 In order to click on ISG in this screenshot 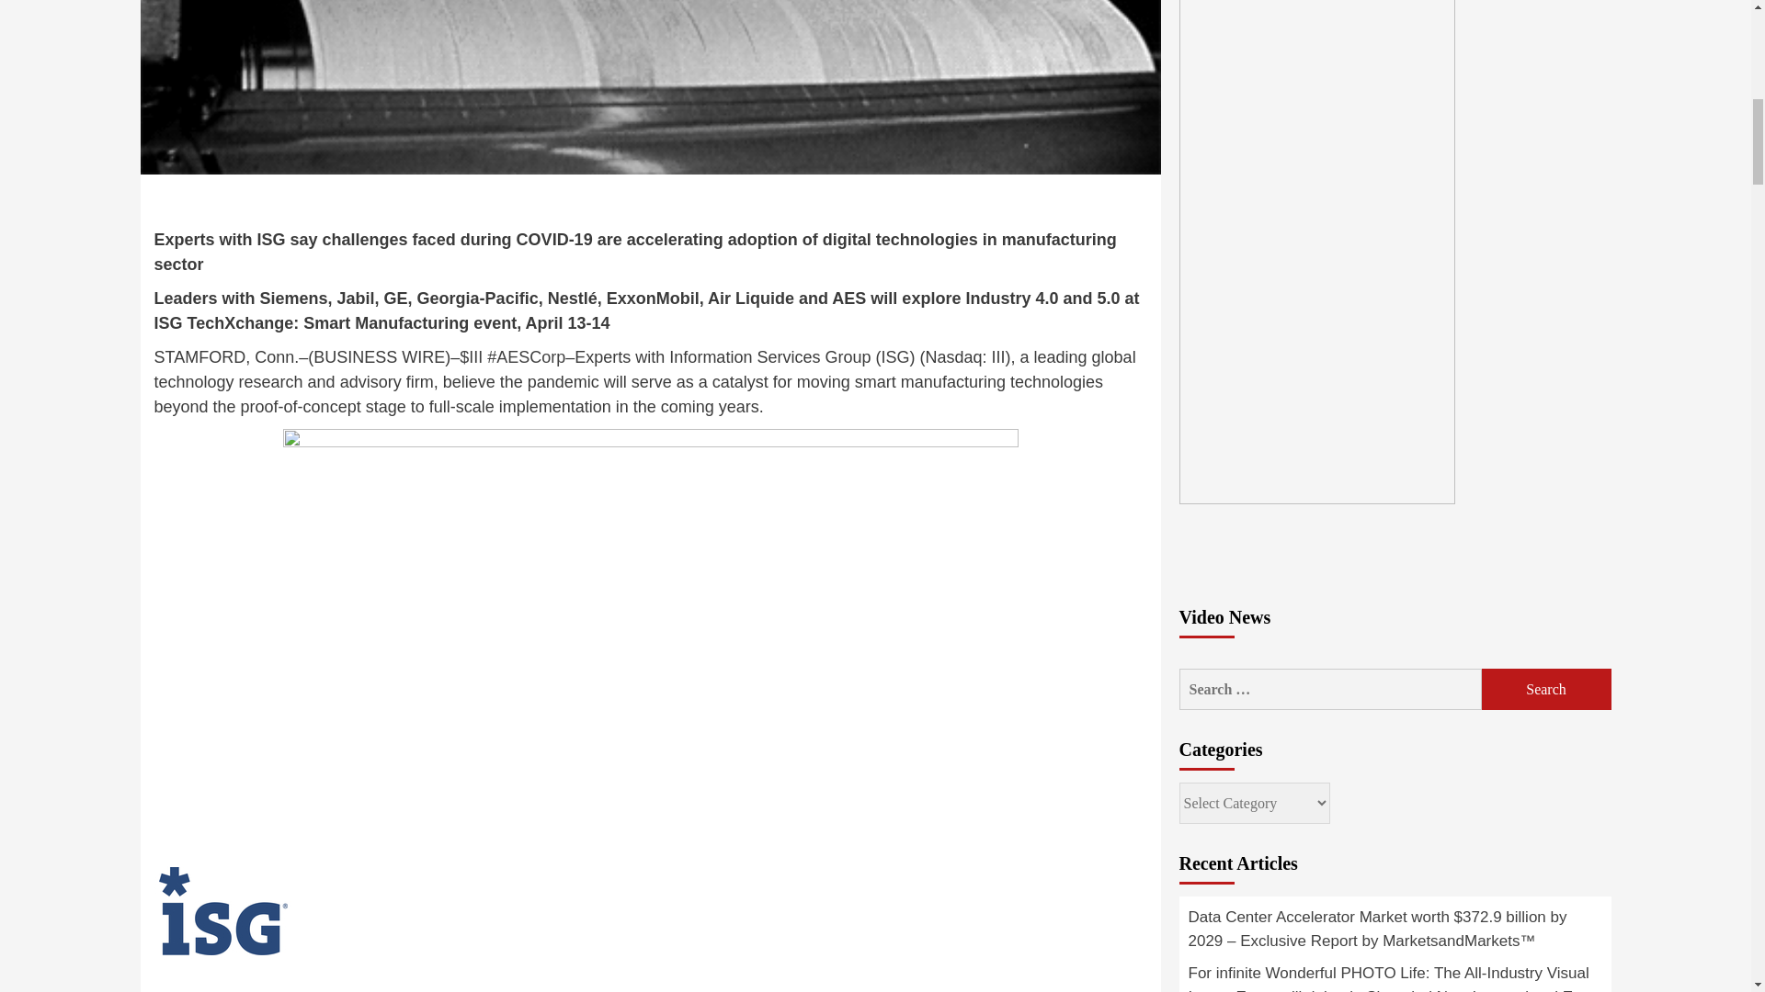, I will do `click(894, 356)`.